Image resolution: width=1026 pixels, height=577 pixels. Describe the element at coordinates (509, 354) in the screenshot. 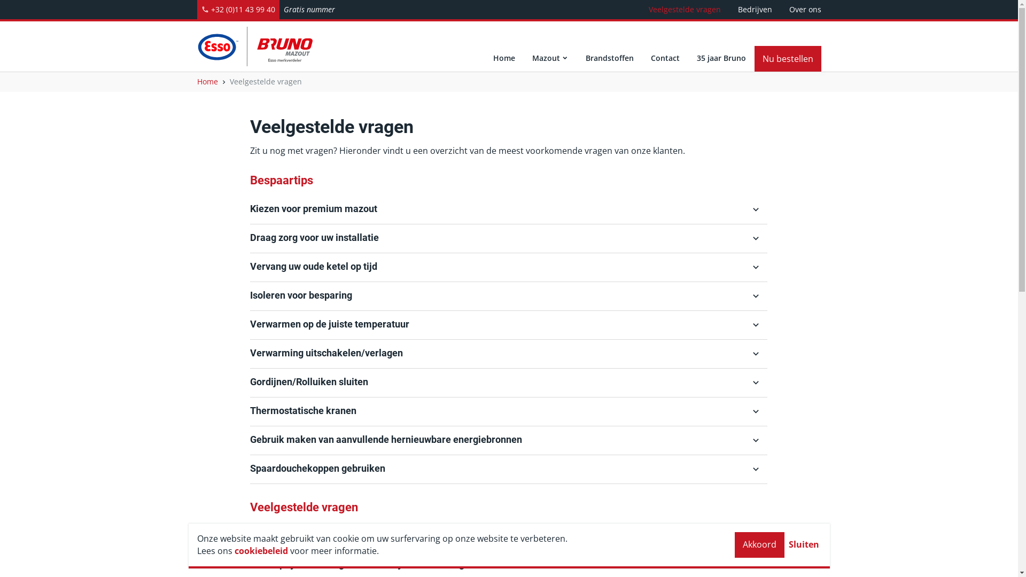

I see `Verwarming uitschakelen/verlagen` at that location.